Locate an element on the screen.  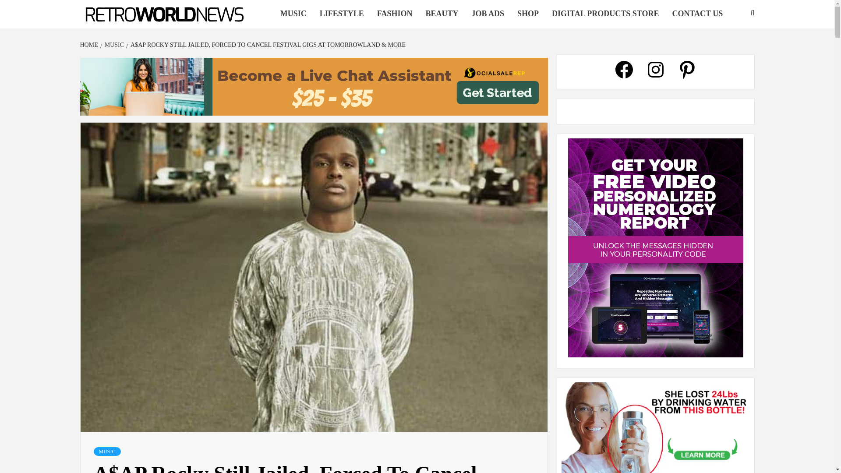
JOB ADS is located at coordinates (488, 14).